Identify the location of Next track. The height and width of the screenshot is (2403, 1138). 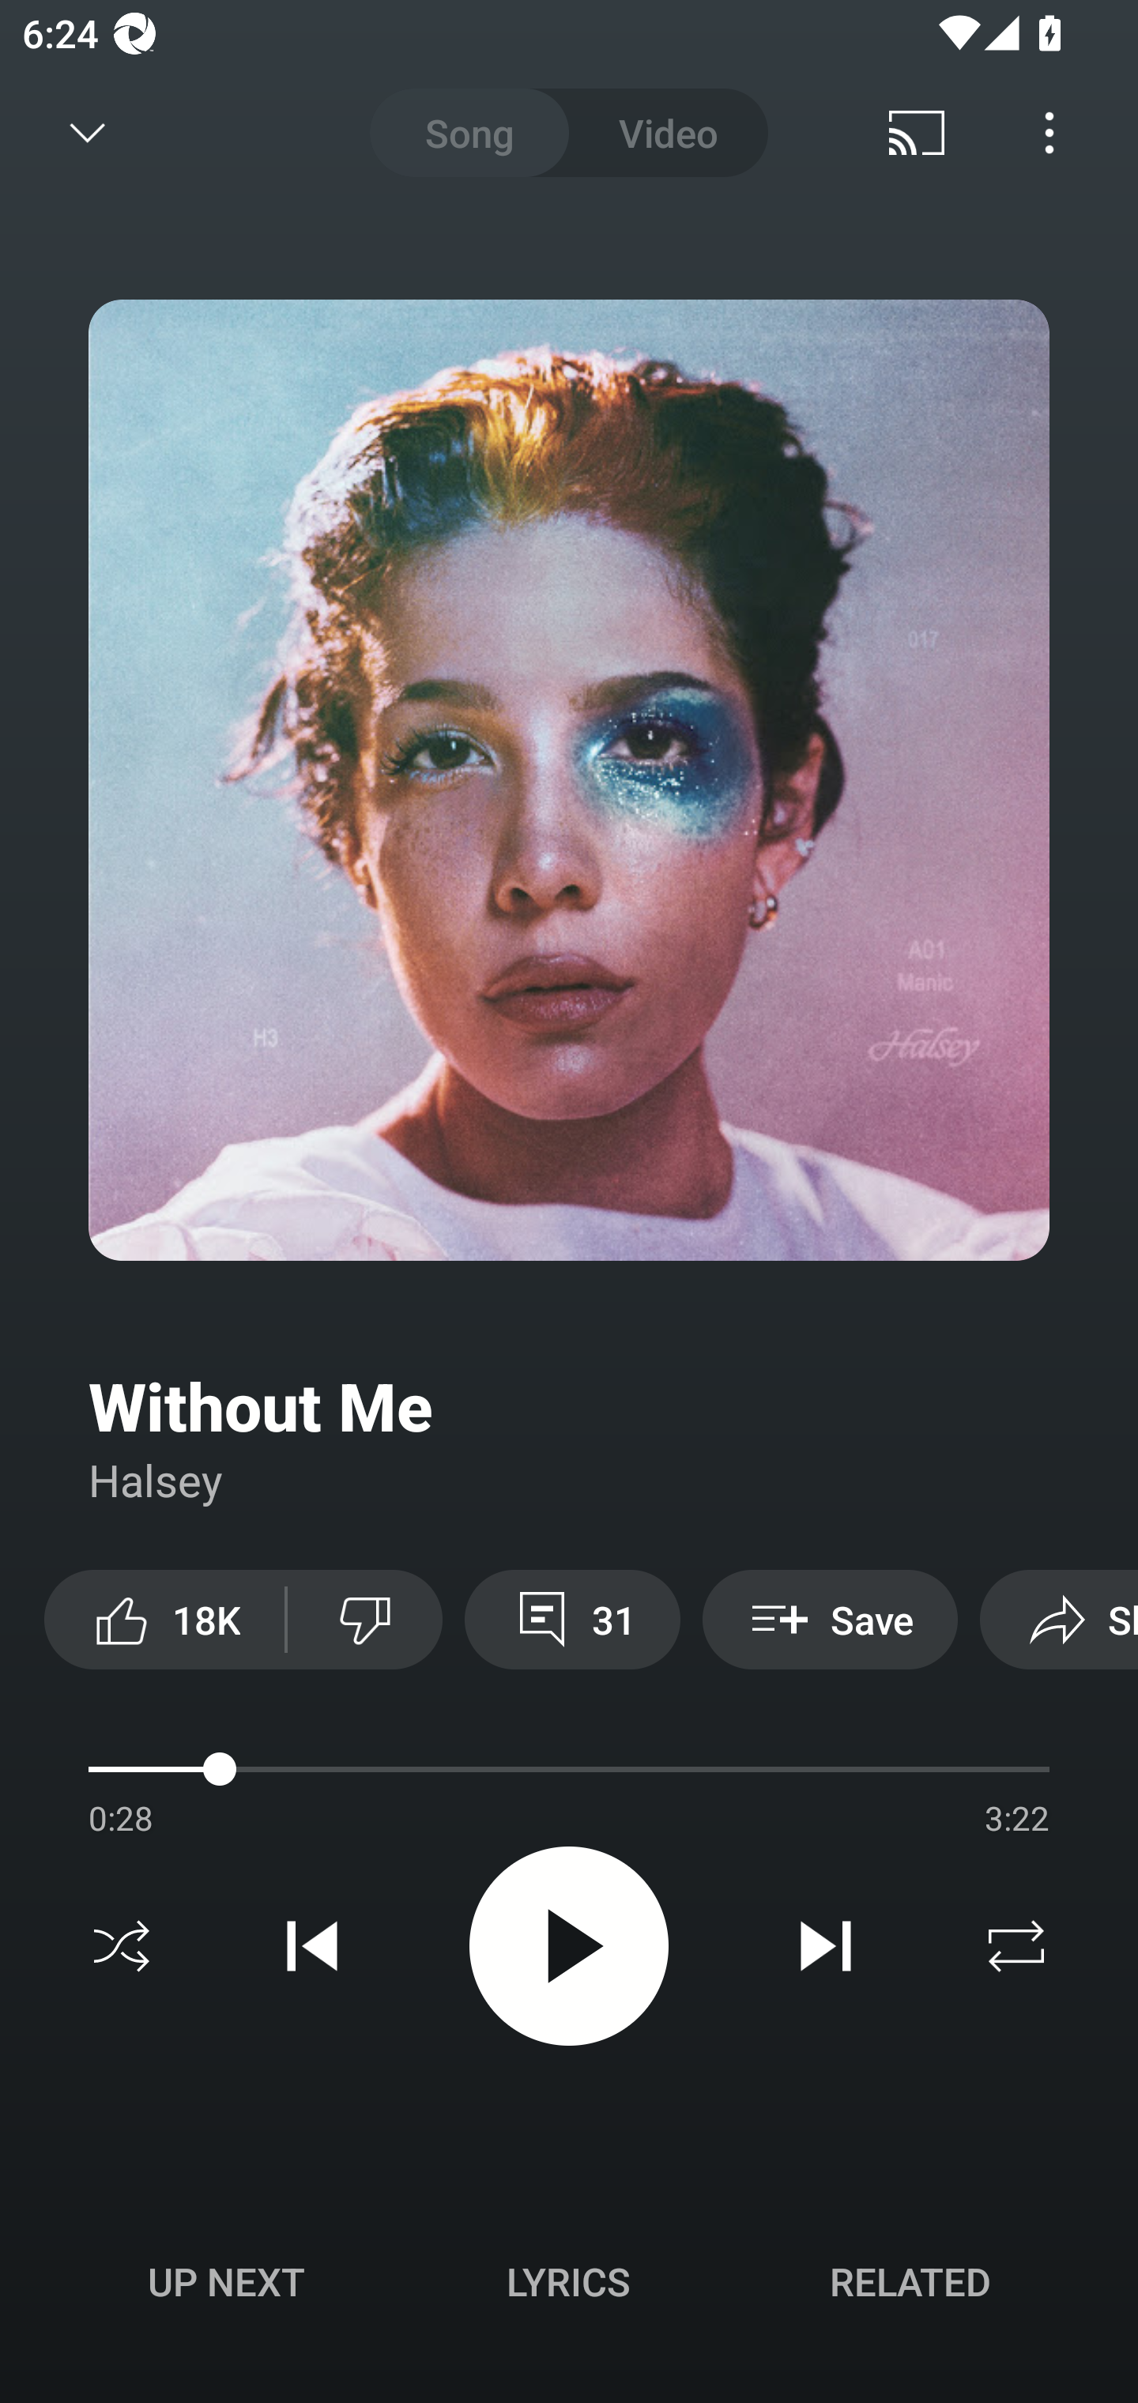
(825, 1946).